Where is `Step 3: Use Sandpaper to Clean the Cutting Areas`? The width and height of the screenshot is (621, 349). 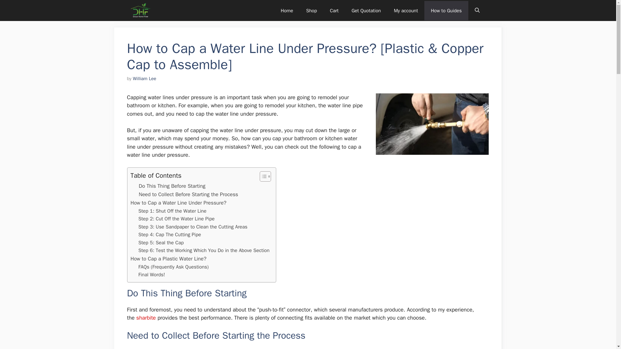
Step 3: Use Sandpaper to Clean the Cutting Areas is located at coordinates (193, 227).